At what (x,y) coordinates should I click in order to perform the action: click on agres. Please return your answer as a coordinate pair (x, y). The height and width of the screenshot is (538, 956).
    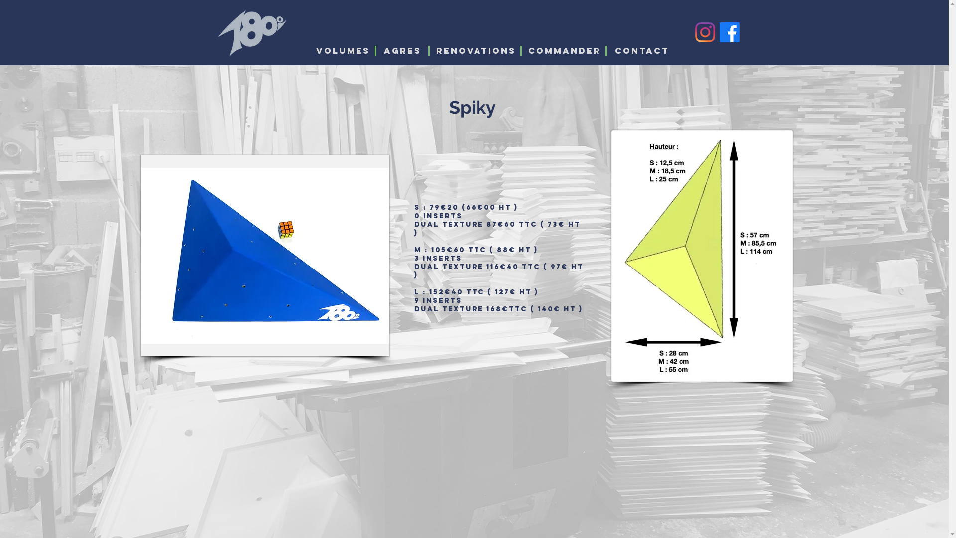
    Looking at the image, I should click on (402, 51).